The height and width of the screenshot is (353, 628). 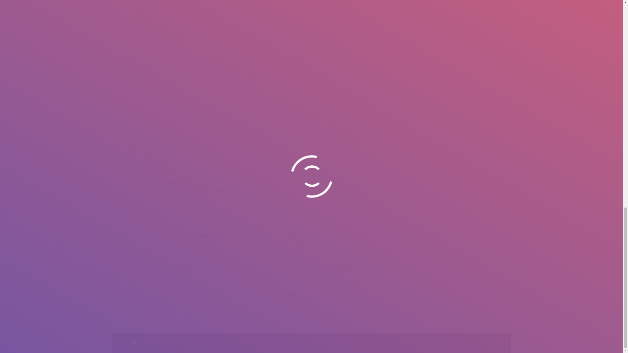 What do you see at coordinates (313, 296) in the screenshot?
I see `Streamate Review 2021` at bounding box center [313, 296].